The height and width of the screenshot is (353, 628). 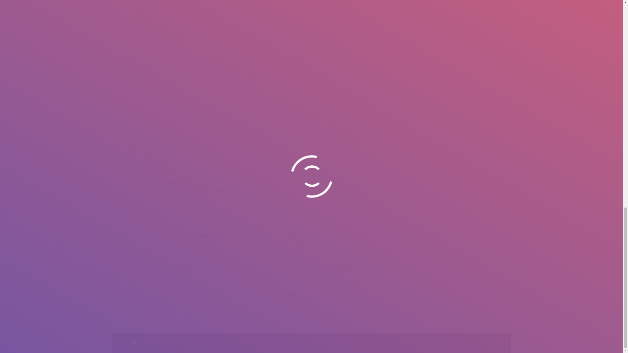 What do you see at coordinates (313, 296) in the screenshot?
I see `Streamate Review 2021` at bounding box center [313, 296].